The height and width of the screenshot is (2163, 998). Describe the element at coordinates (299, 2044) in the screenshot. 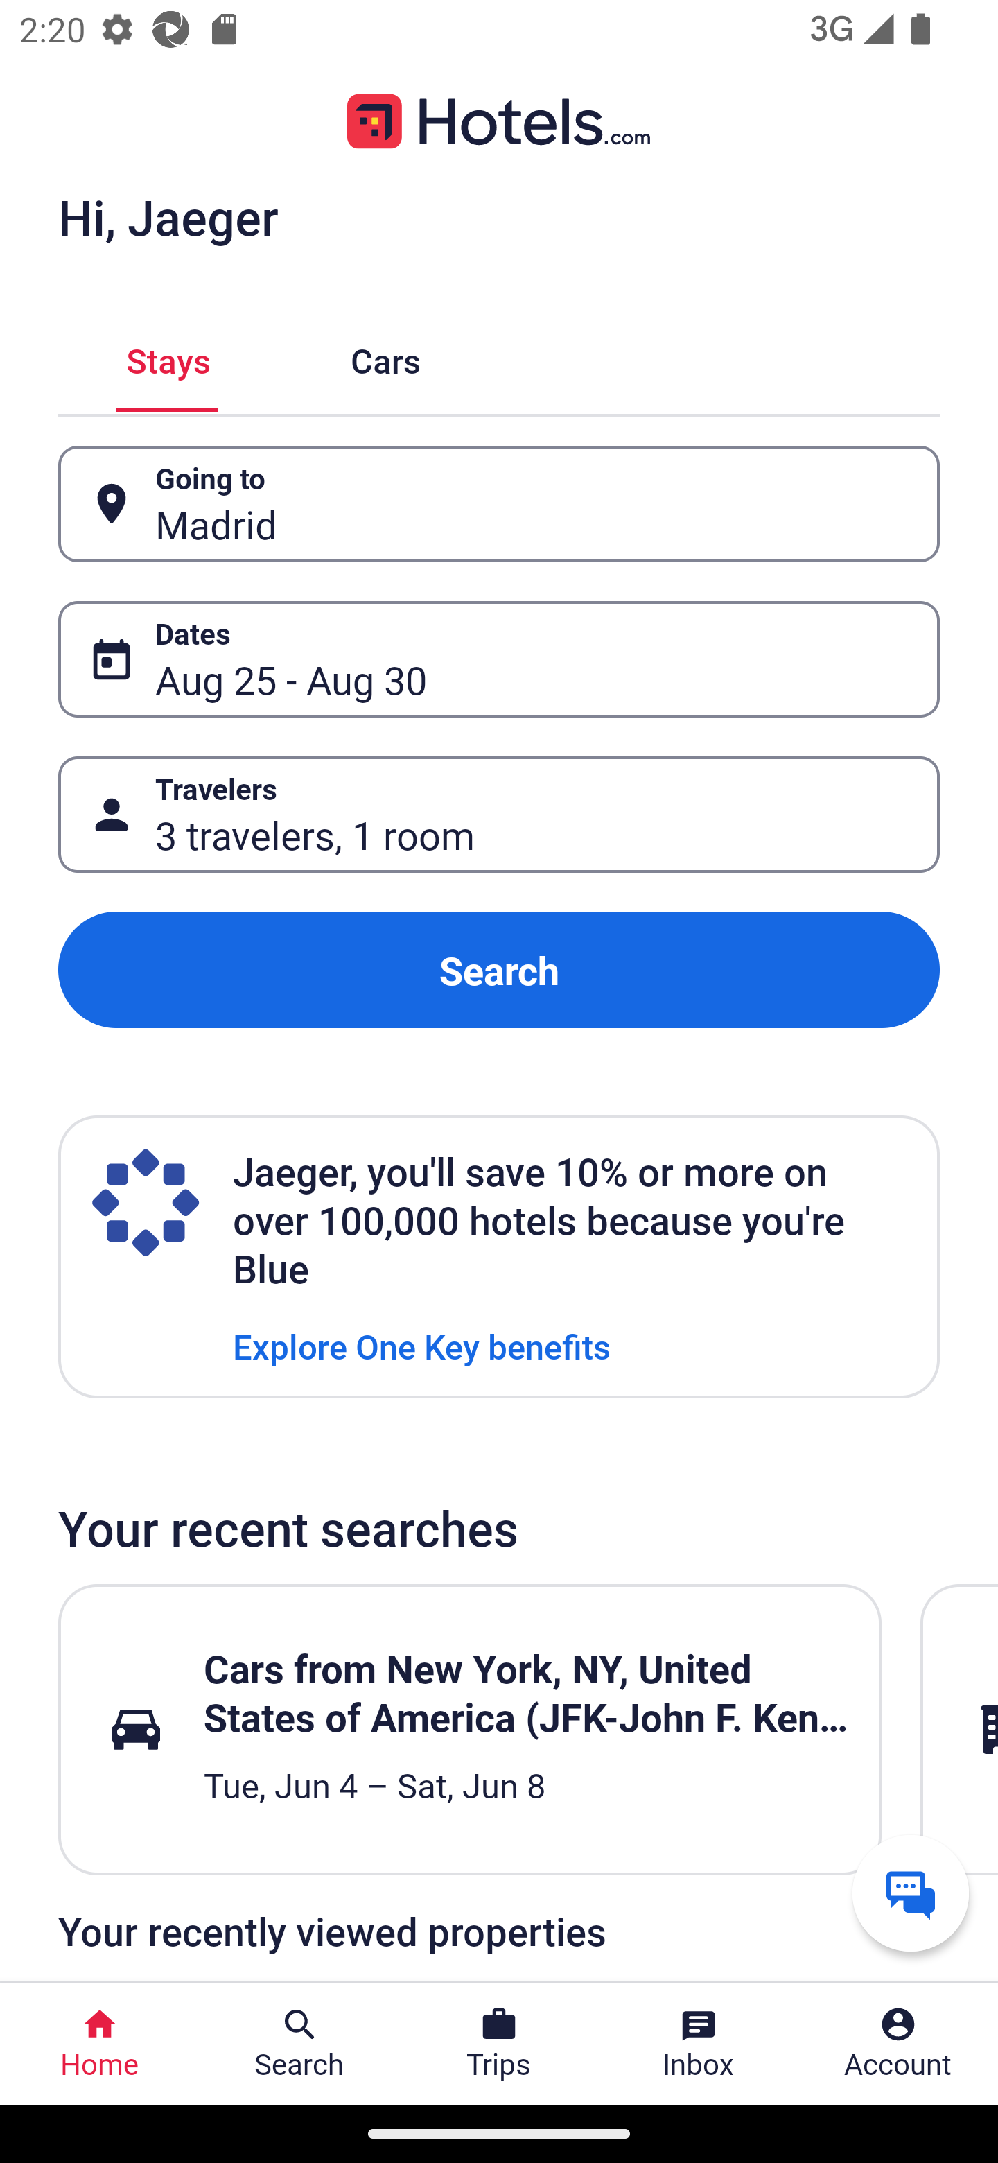

I see `Search Search Button` at that location.